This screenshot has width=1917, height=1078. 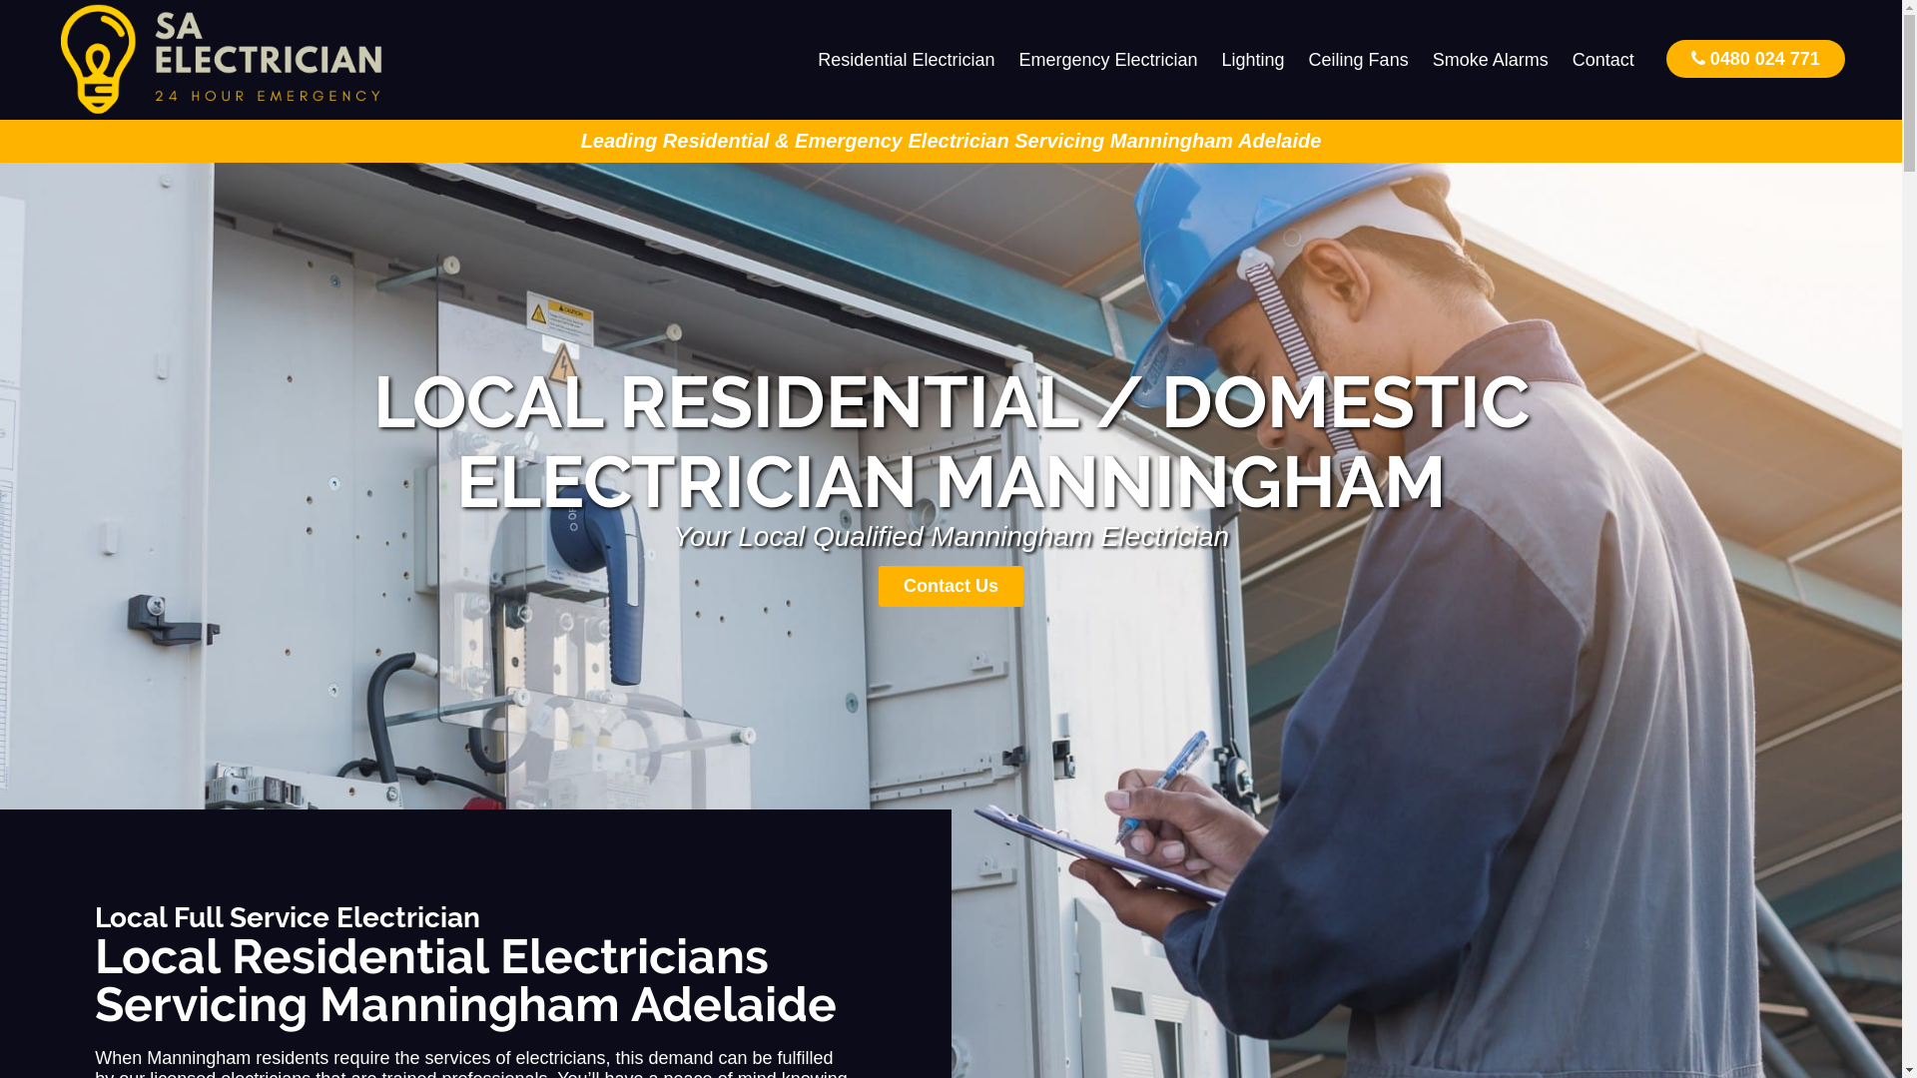 I want to click on Contact, so click(x=1603, y=60).